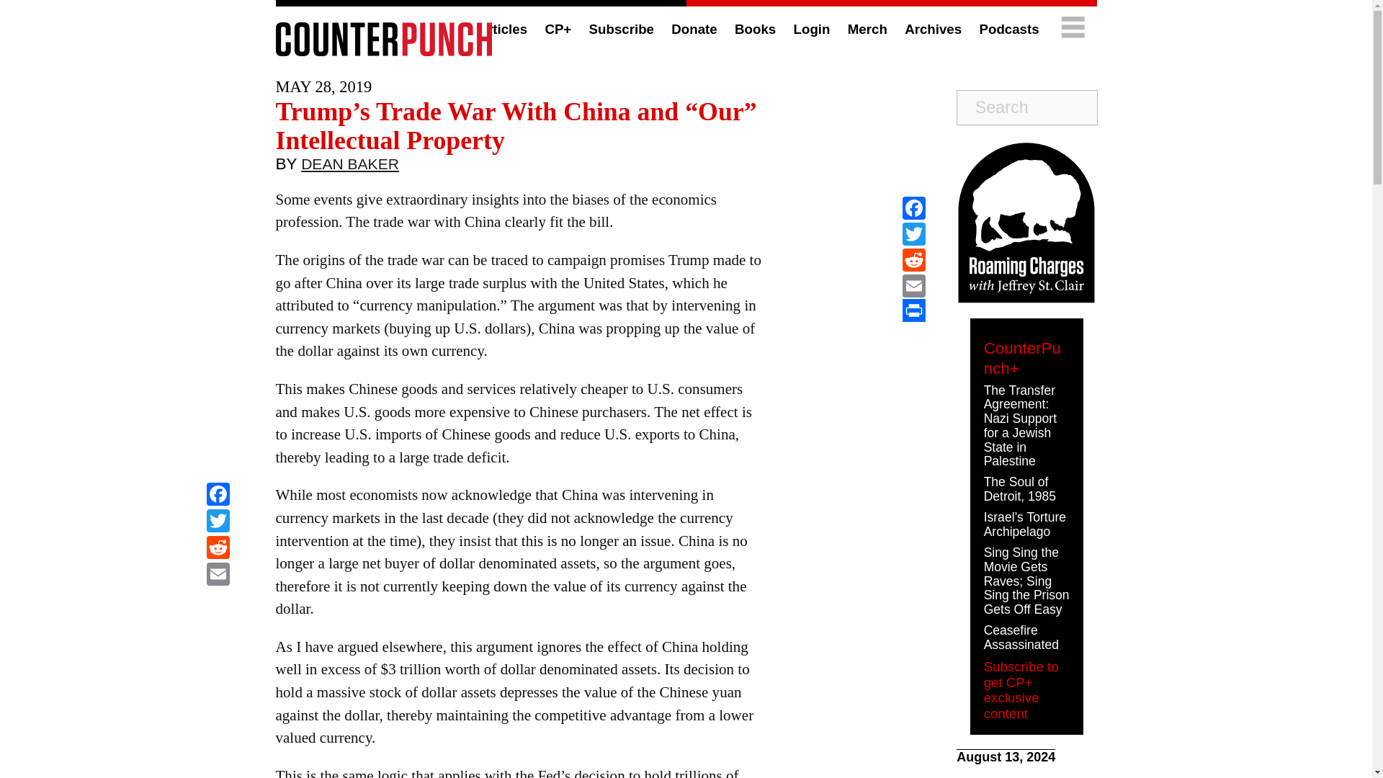 Image resolution: width=1383 pixels, height=778 pixels. What do you see at coordinates (913, 260) in the screenshot?
I see `Reddit` at bounding box center [913, 260].